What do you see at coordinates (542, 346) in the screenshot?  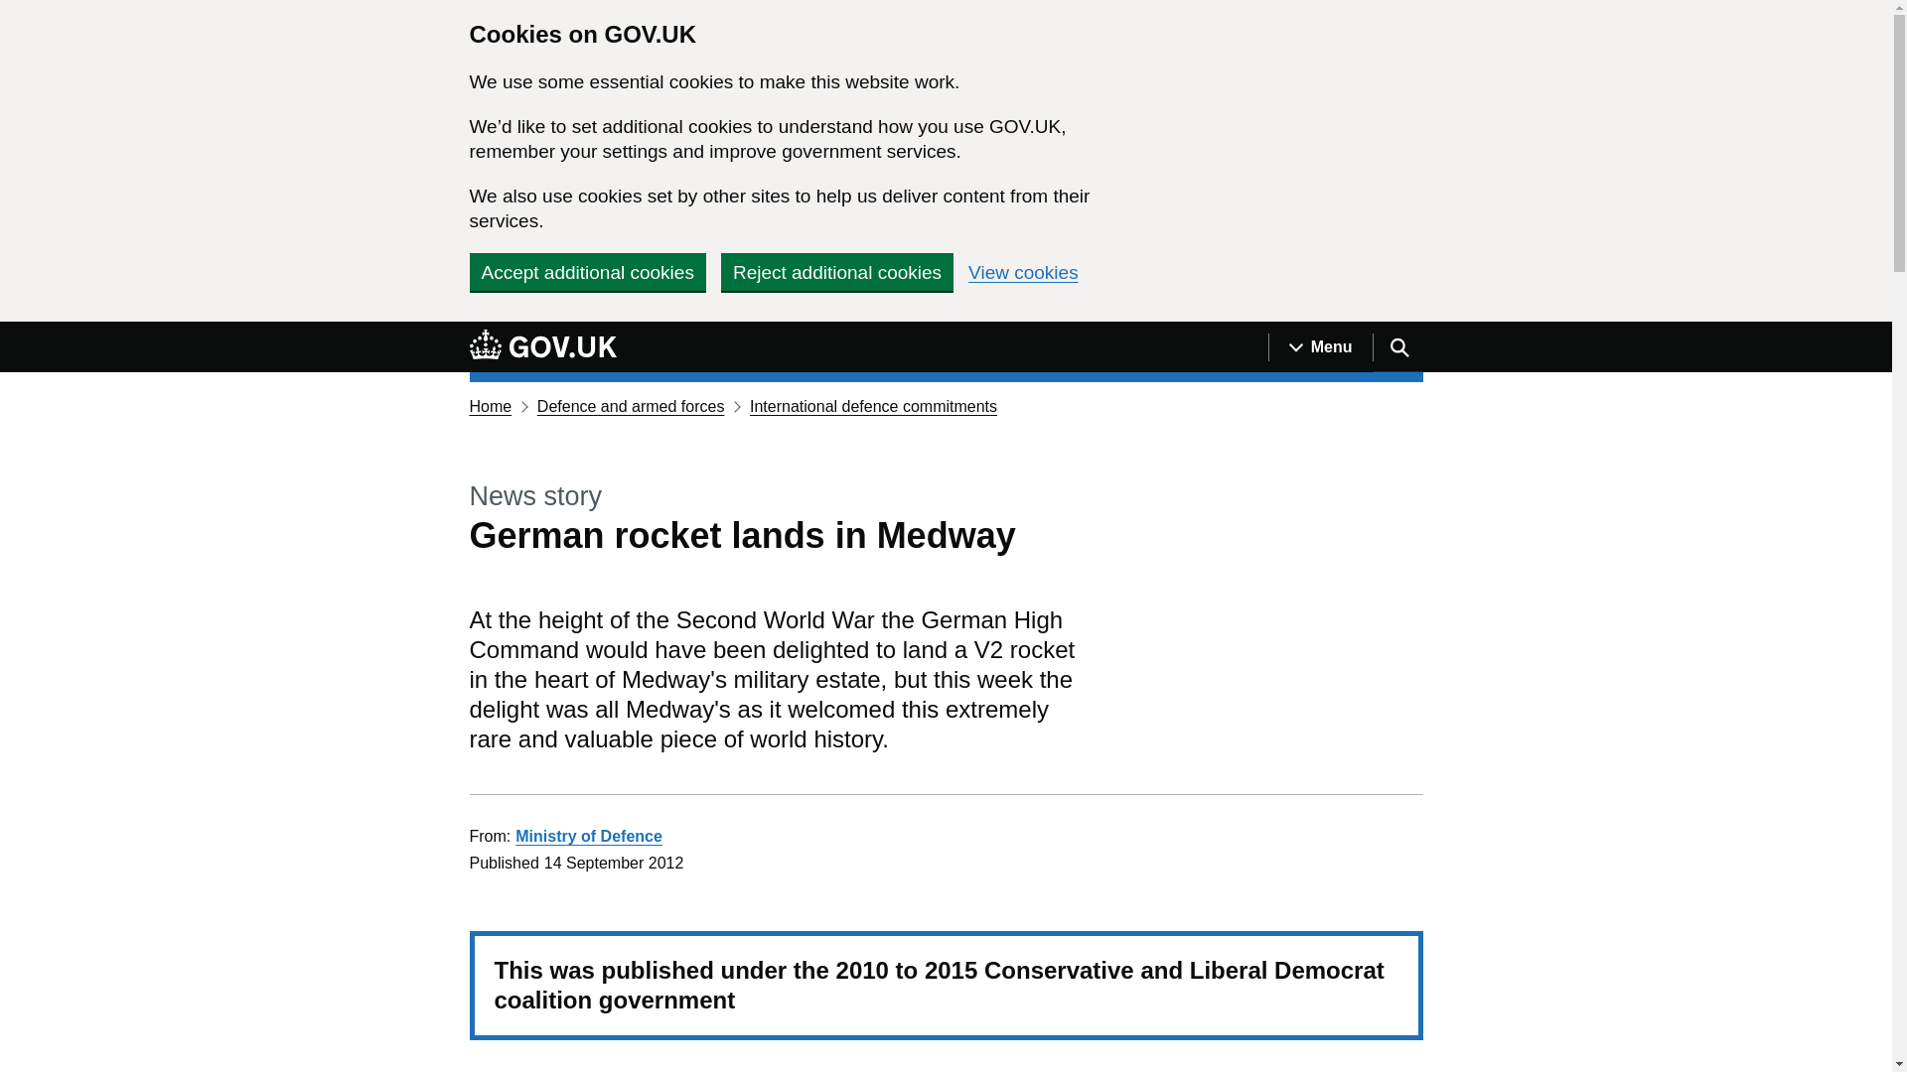 I see `GOV.UK` at bounding box center [542, 346].